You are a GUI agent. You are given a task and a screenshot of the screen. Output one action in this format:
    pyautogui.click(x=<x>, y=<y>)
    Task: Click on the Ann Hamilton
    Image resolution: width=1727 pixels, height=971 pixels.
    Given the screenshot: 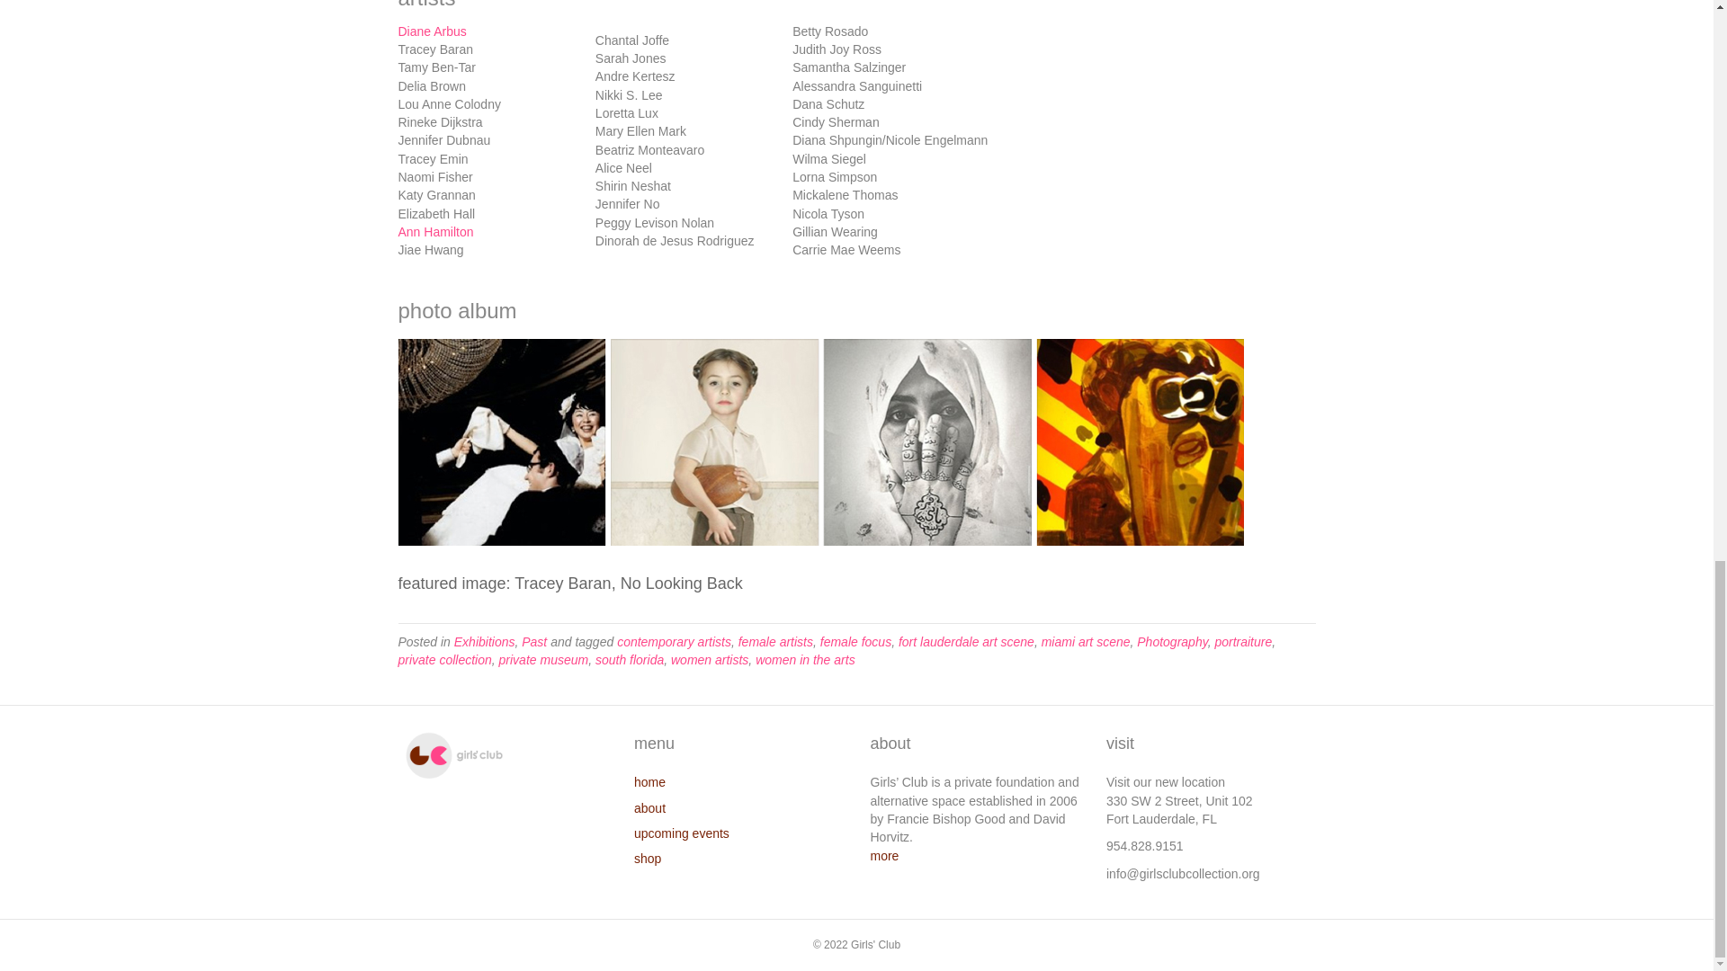 What is the action you would take?
    pyautogui.click(x=435, y=231)
    